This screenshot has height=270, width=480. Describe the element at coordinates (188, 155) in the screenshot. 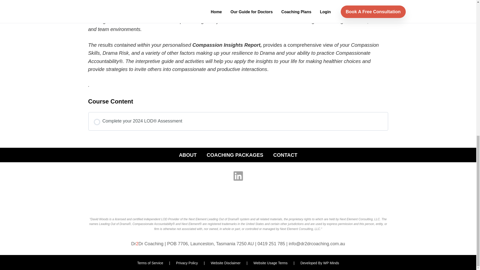

I see `ABOUT` at that location.